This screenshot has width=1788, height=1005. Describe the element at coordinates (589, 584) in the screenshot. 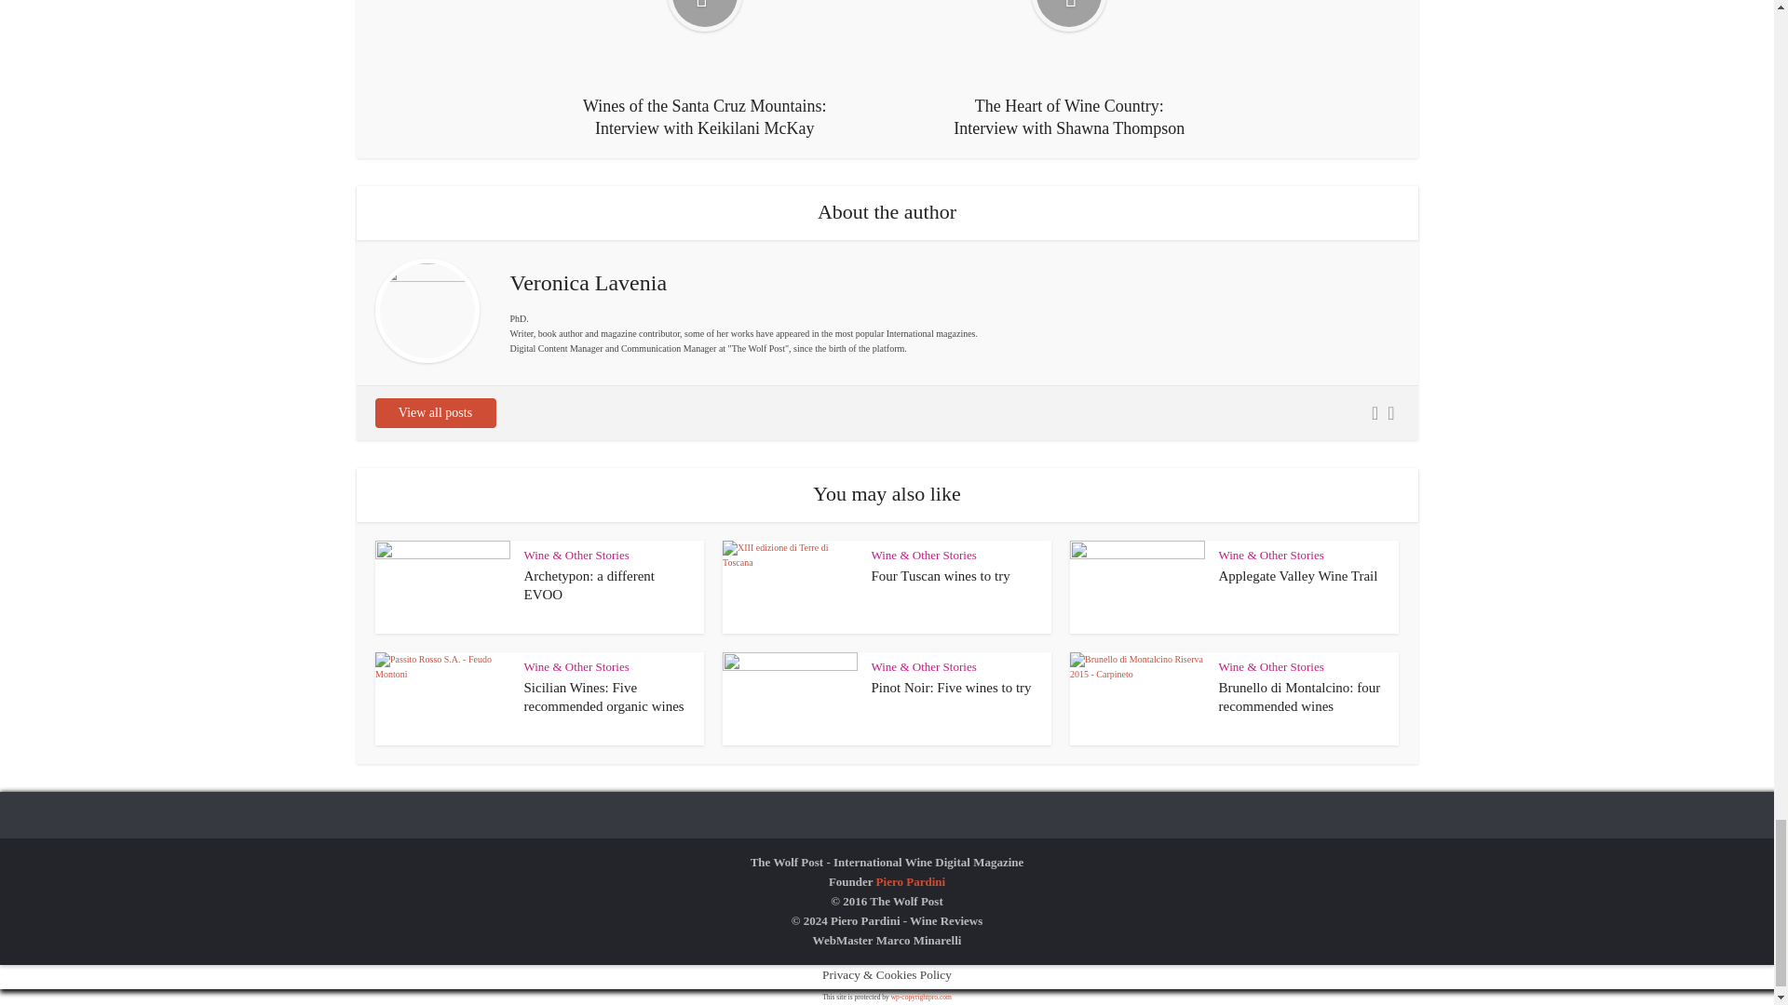

I see `Archetypon: a different EVOO` at that location.